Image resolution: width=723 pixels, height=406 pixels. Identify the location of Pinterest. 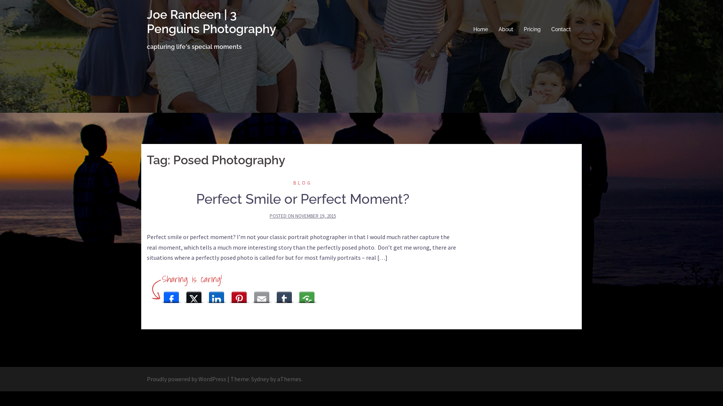
(239, 295).